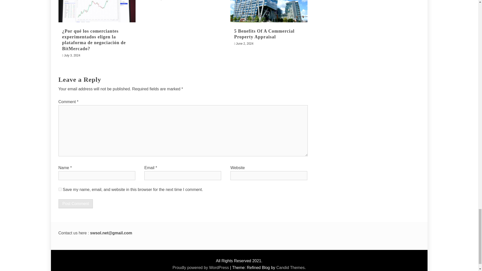 The width and height of the screenshot is (482, 271). I want to click on July 3, 2024, so click(72, 55).